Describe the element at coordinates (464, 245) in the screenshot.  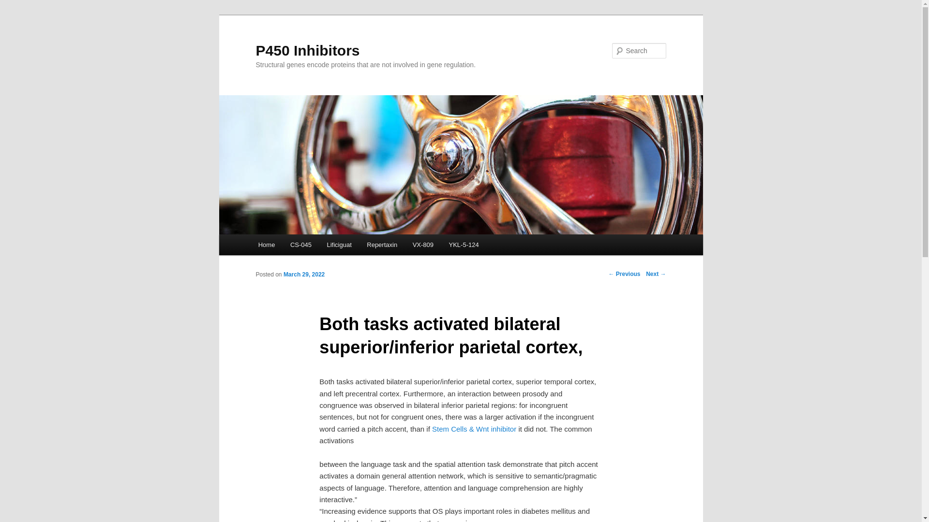
I see `YKL-5-124` at that location.